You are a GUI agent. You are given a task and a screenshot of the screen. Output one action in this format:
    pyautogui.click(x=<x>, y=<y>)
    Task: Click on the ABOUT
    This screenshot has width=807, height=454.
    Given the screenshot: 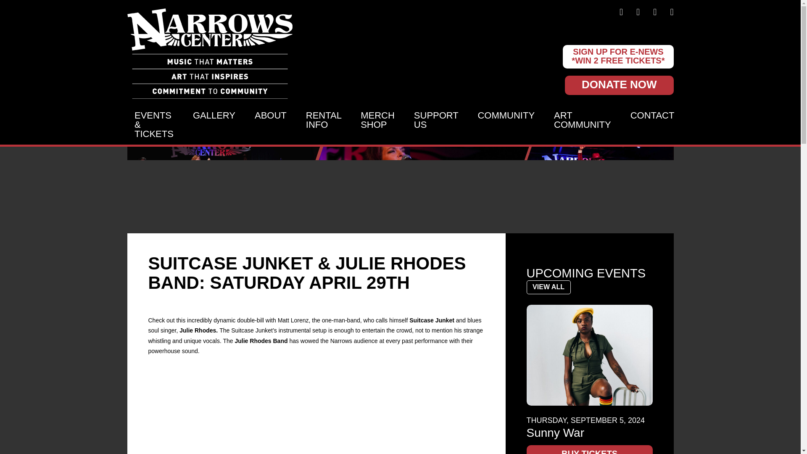 What is the action you would take?
    pyautogui.click(x=271, y=125)
    